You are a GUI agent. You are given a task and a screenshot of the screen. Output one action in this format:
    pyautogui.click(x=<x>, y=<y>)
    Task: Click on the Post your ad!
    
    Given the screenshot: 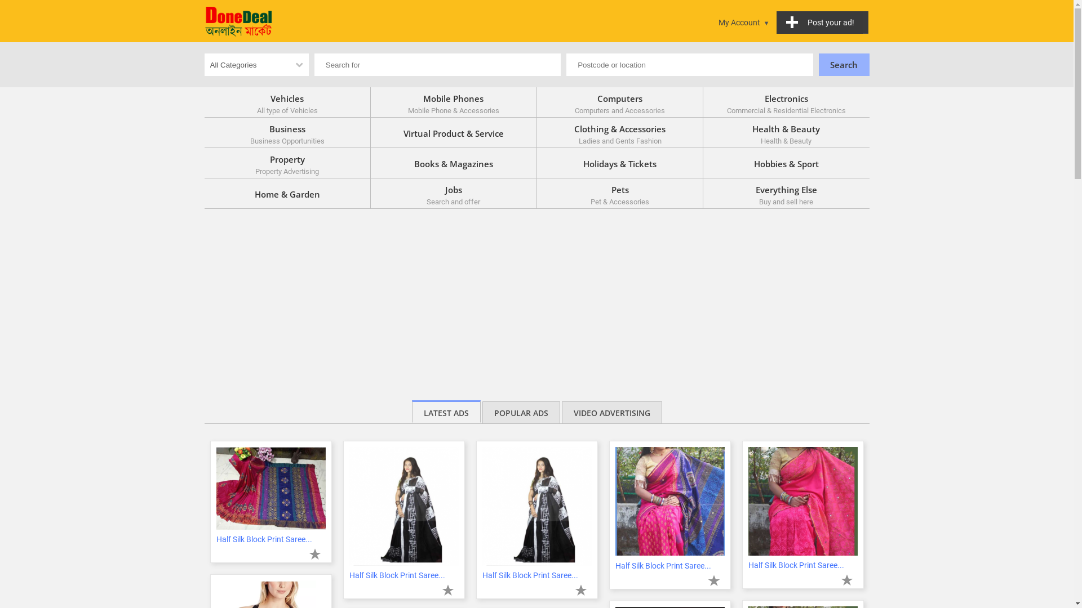 What is the action you would take?
    pyautogui.click(x=823, y=23)
    